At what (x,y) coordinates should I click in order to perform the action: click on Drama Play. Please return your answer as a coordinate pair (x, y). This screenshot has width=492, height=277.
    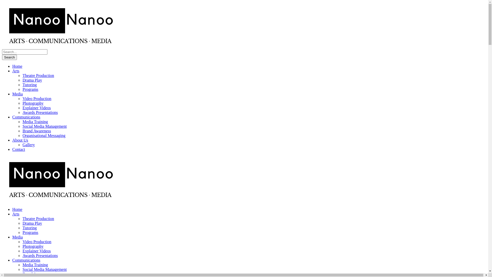
    Looking at the image, I should click on (32, 80).